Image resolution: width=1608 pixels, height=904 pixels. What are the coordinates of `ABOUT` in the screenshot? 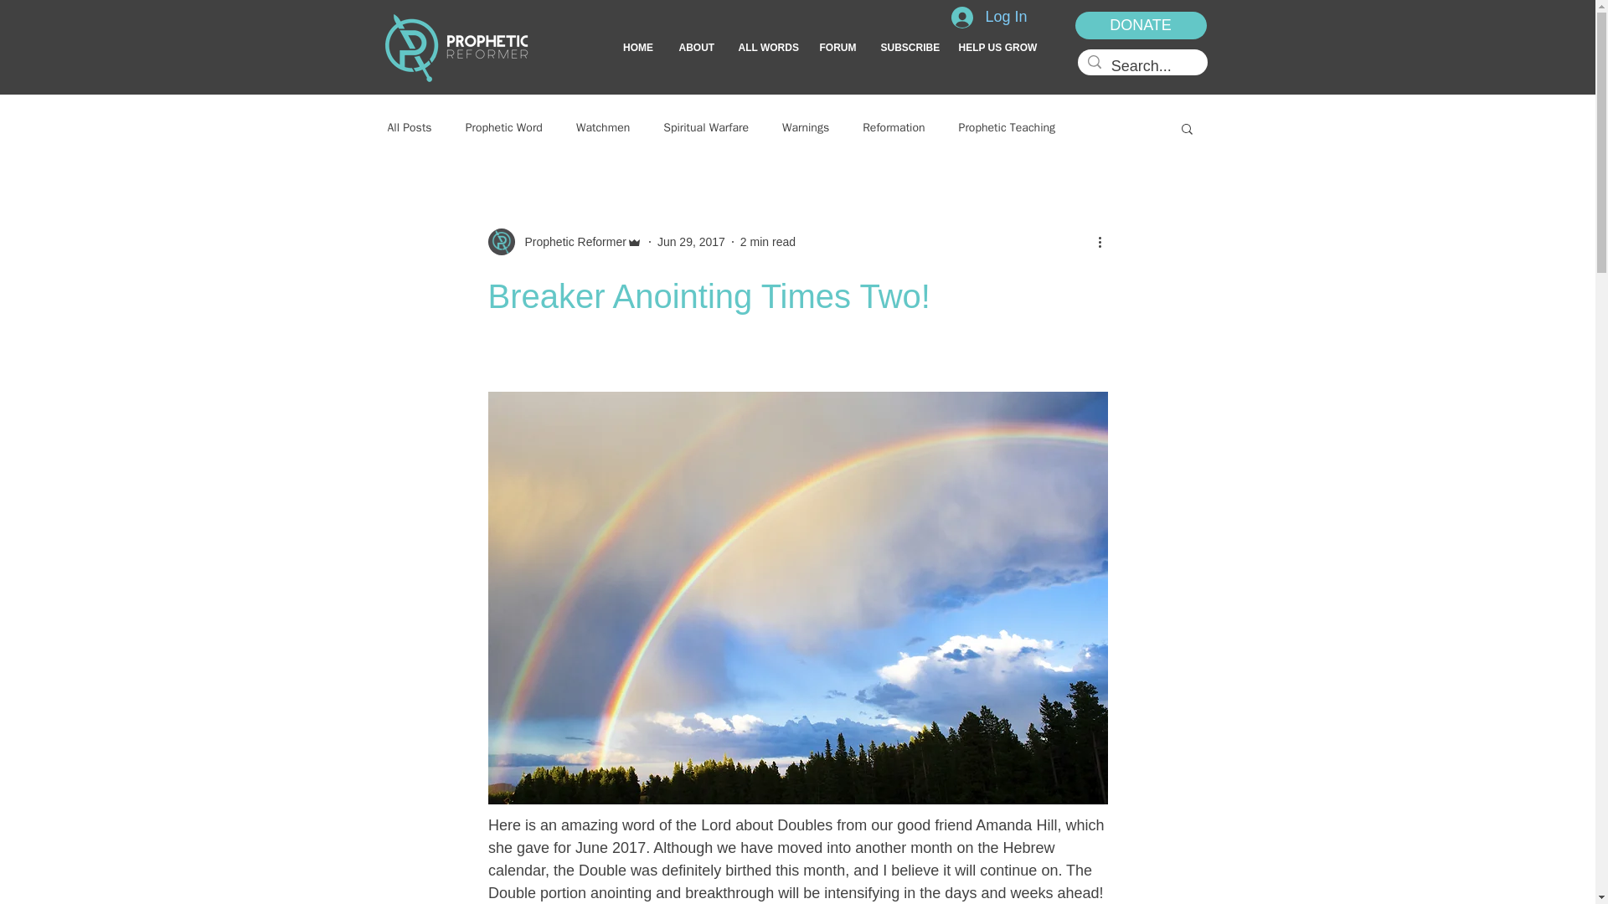 It's located at (697, 48).